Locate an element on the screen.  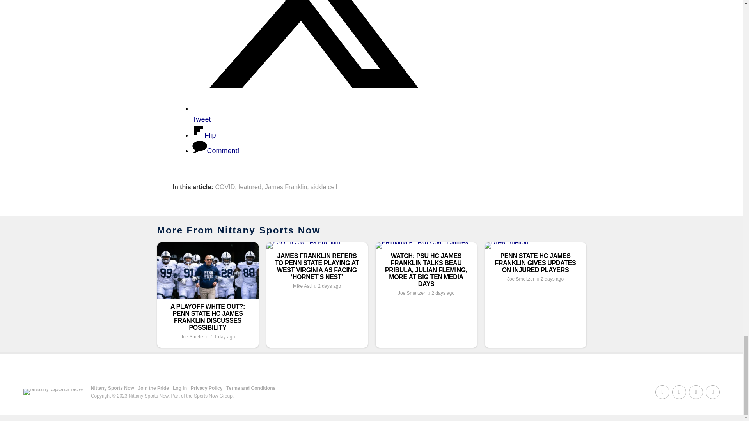
Share on Comment! is located at coordinates (215, 150).